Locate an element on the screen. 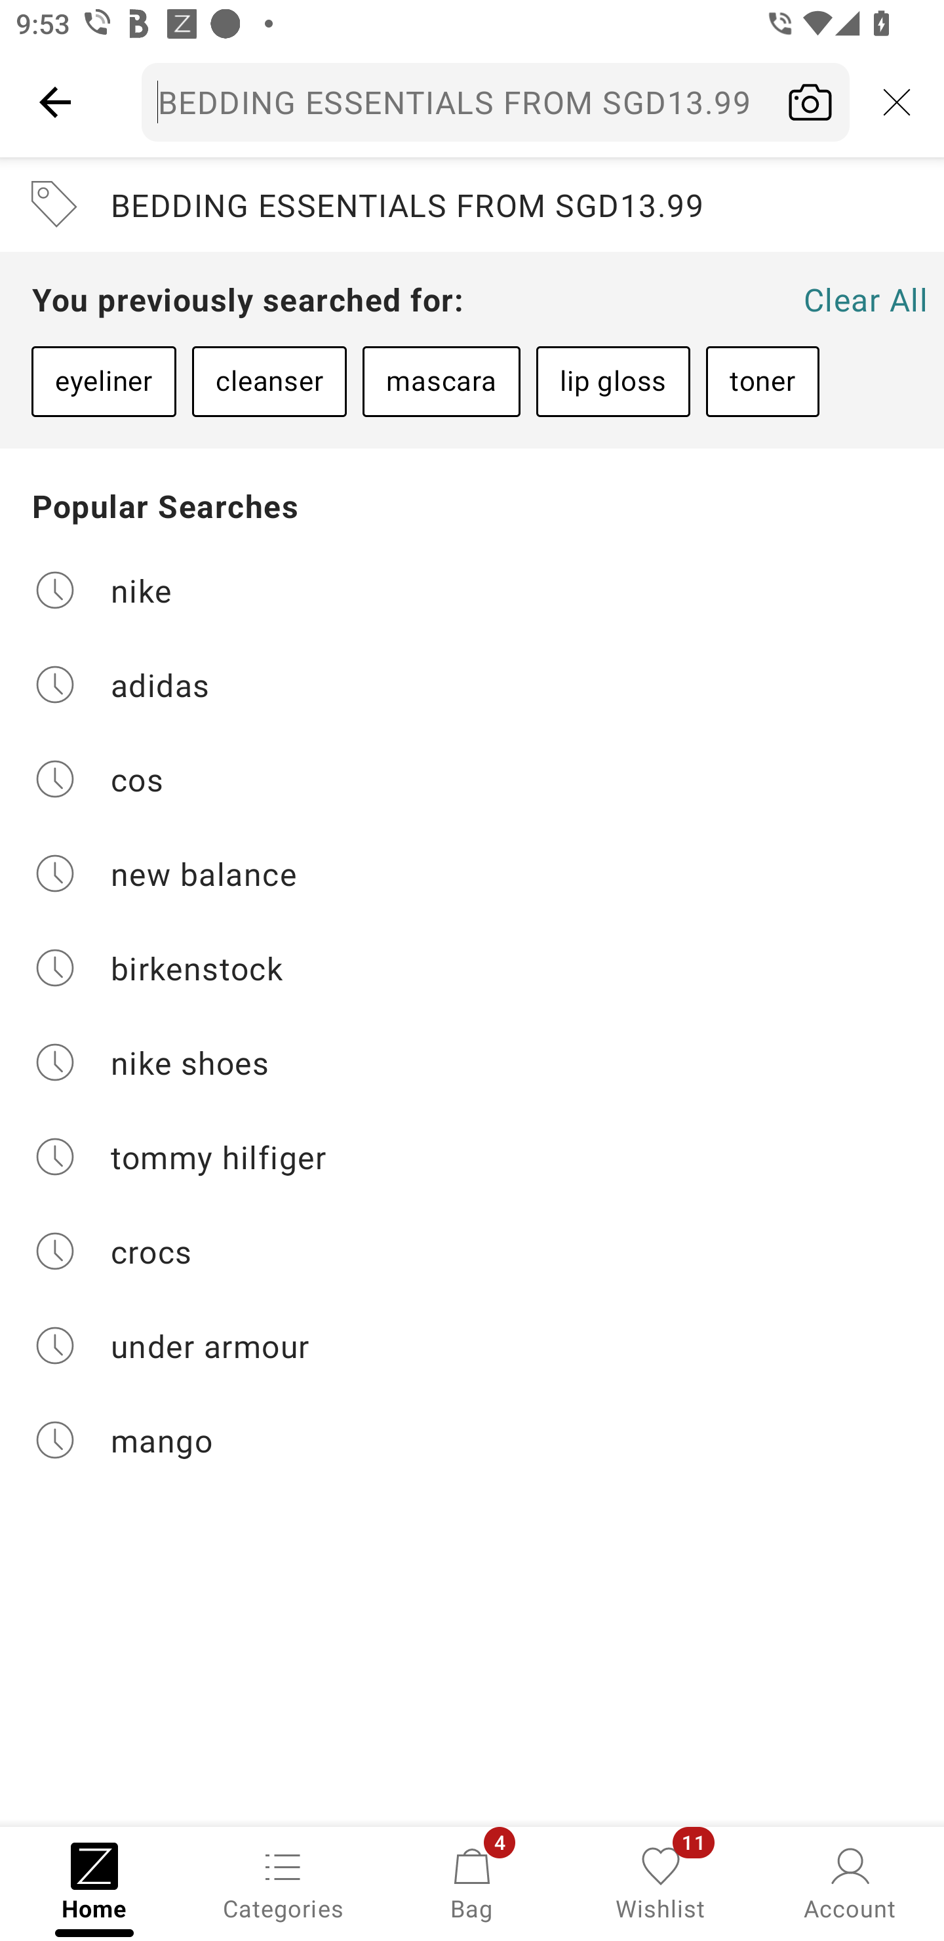 The height and width of the screenshot is (1941, 944). Bag, 4 new notifications Bag is located at coordinates (472, 1882).